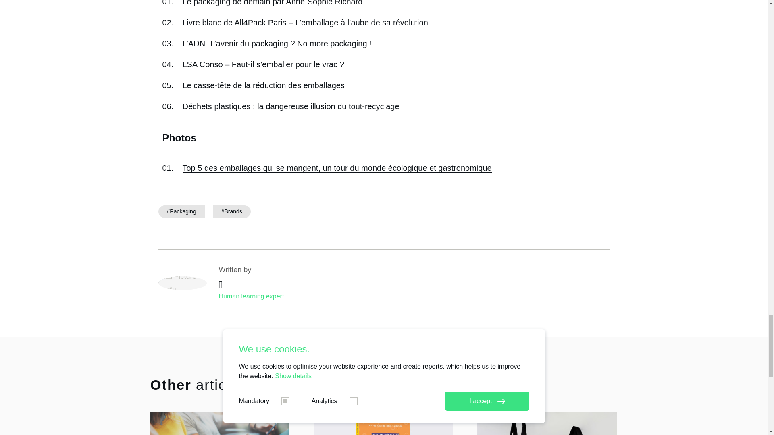 The image size is (774, 435). Describe the element at coordinates (547, 423) in the screenshot. I see `Read the entry` at that location.